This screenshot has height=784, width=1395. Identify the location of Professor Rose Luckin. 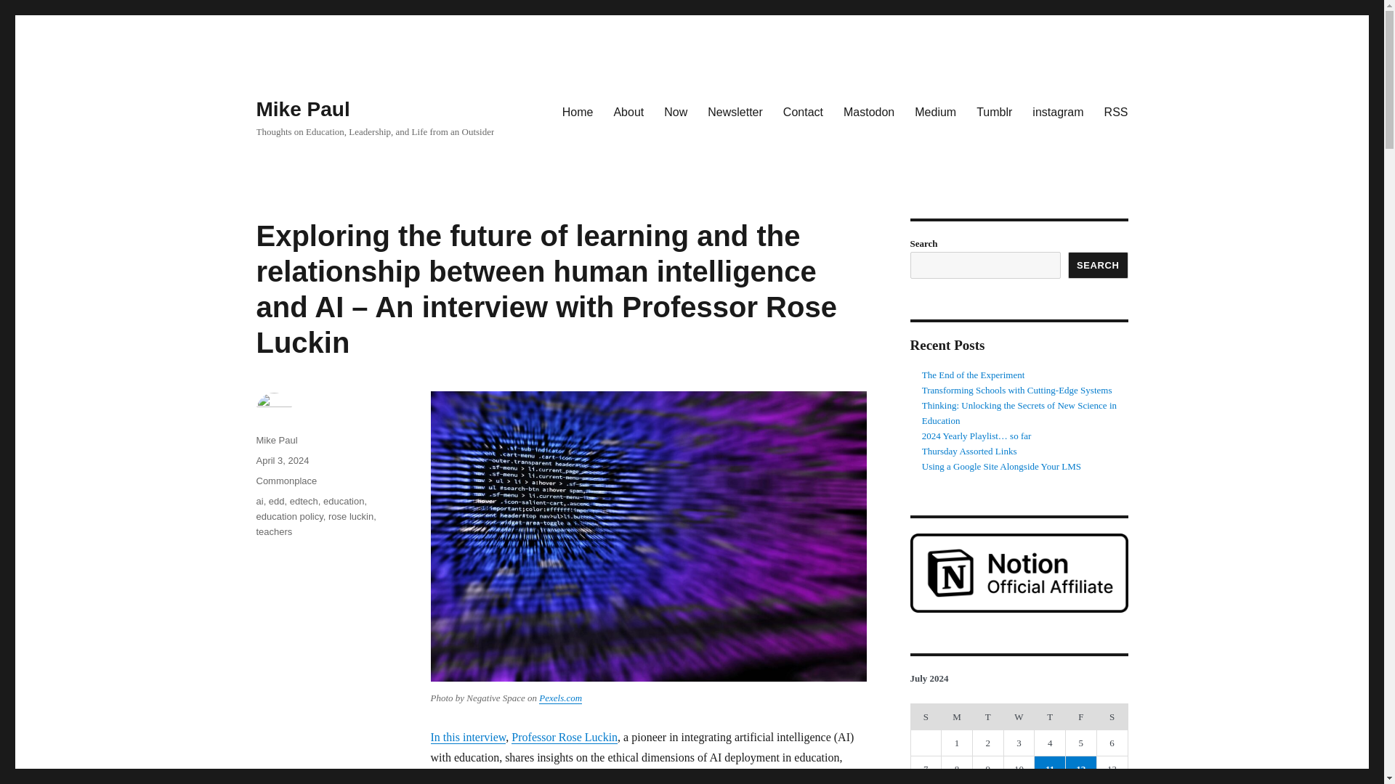
(565, 736).